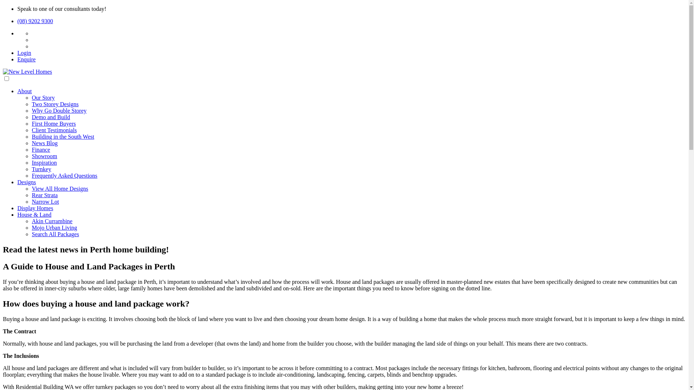  I want to click on Mojo Urban Living, so click(54, 227).